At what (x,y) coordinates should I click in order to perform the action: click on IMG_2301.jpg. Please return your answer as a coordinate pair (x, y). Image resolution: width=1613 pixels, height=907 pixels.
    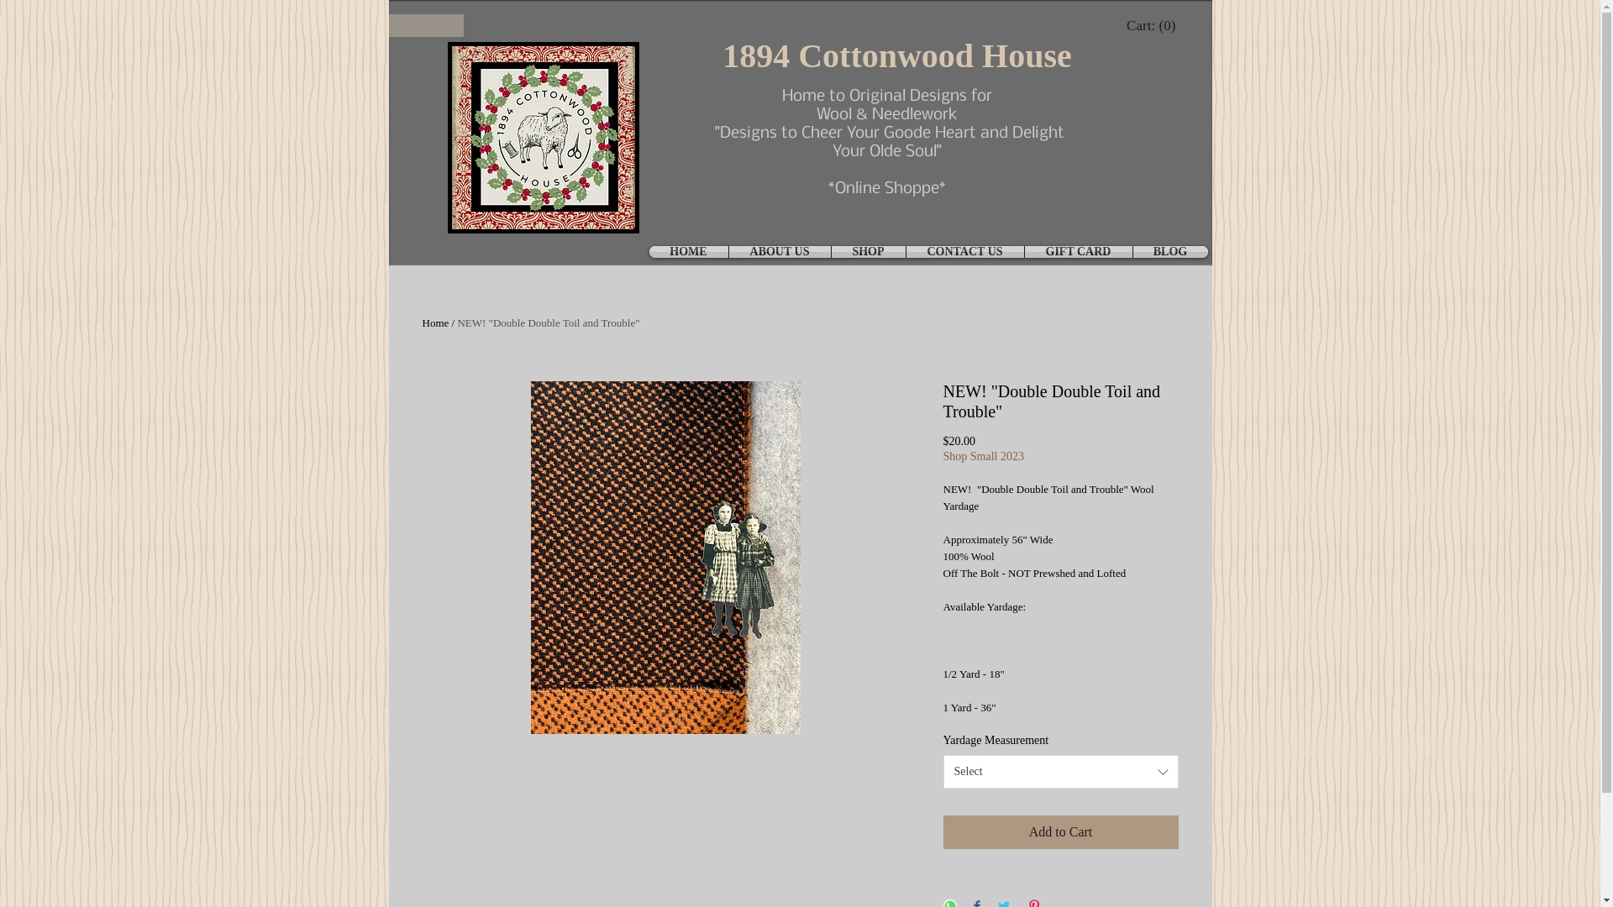
    Looking at the image, I should click on (543, 138).